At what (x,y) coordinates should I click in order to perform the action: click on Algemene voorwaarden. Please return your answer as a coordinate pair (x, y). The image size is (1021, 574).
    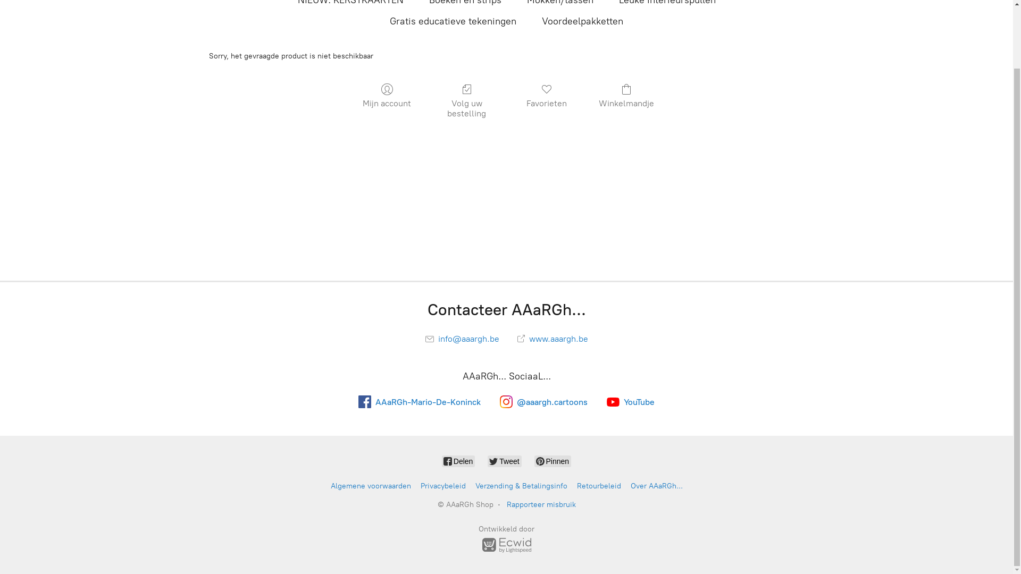
    Looking at the image, I should click on (371, 556).